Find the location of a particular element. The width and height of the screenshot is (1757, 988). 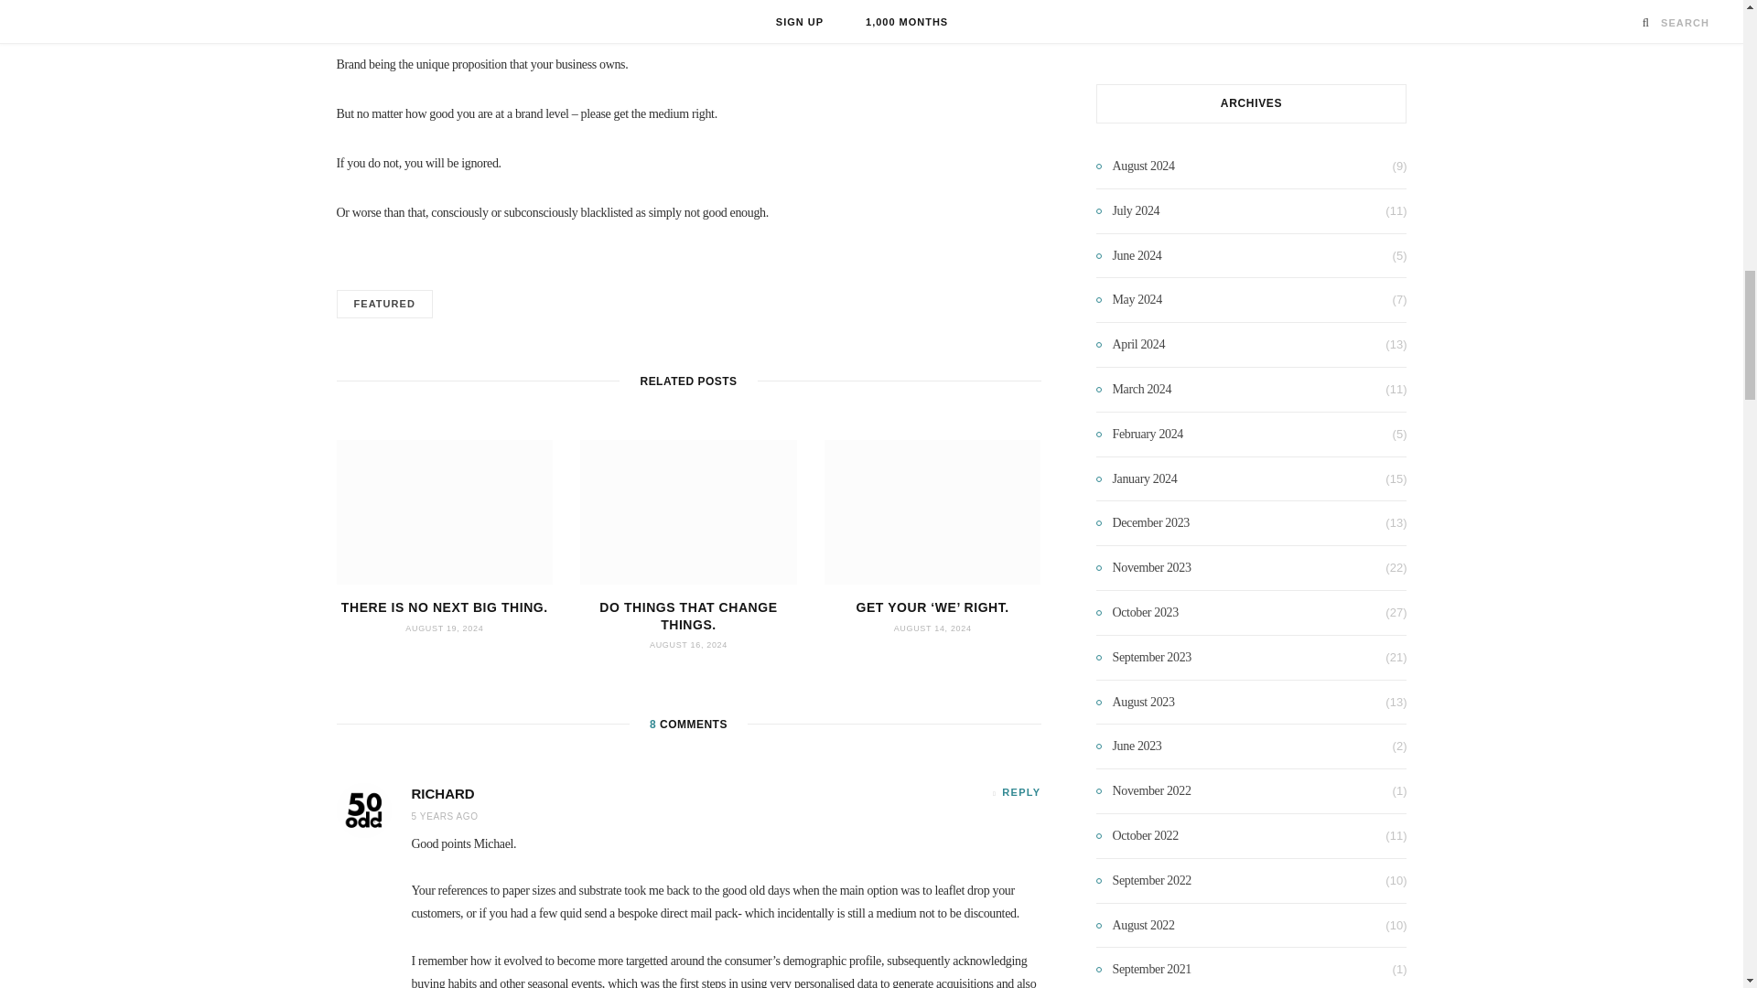

REPLY is located at coordinates (1016, 792).